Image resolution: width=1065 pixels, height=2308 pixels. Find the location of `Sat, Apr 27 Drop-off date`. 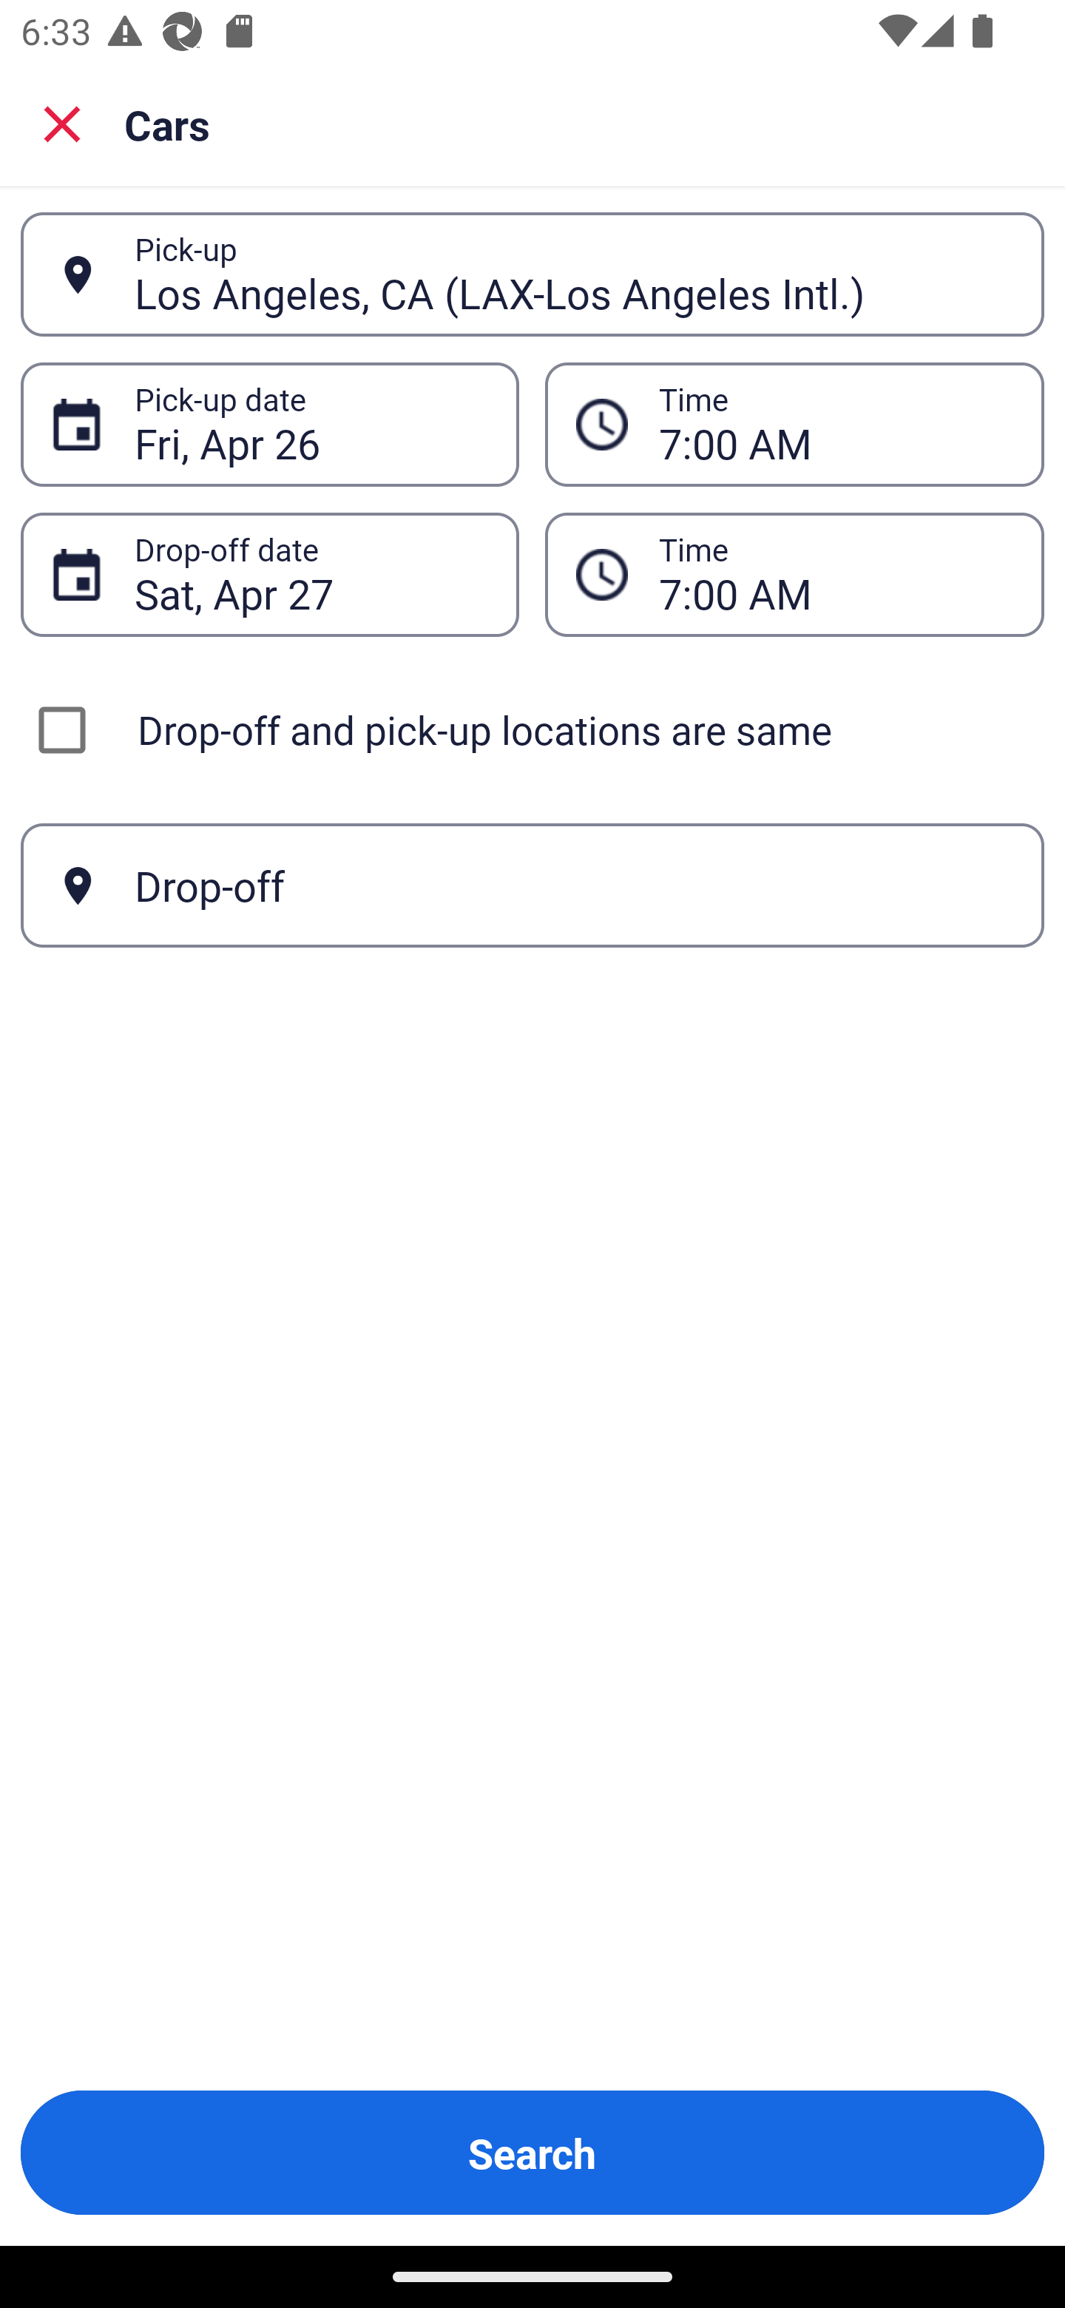

Sat, Apr 27 Drop-off date is located at coordinates (269, 574).